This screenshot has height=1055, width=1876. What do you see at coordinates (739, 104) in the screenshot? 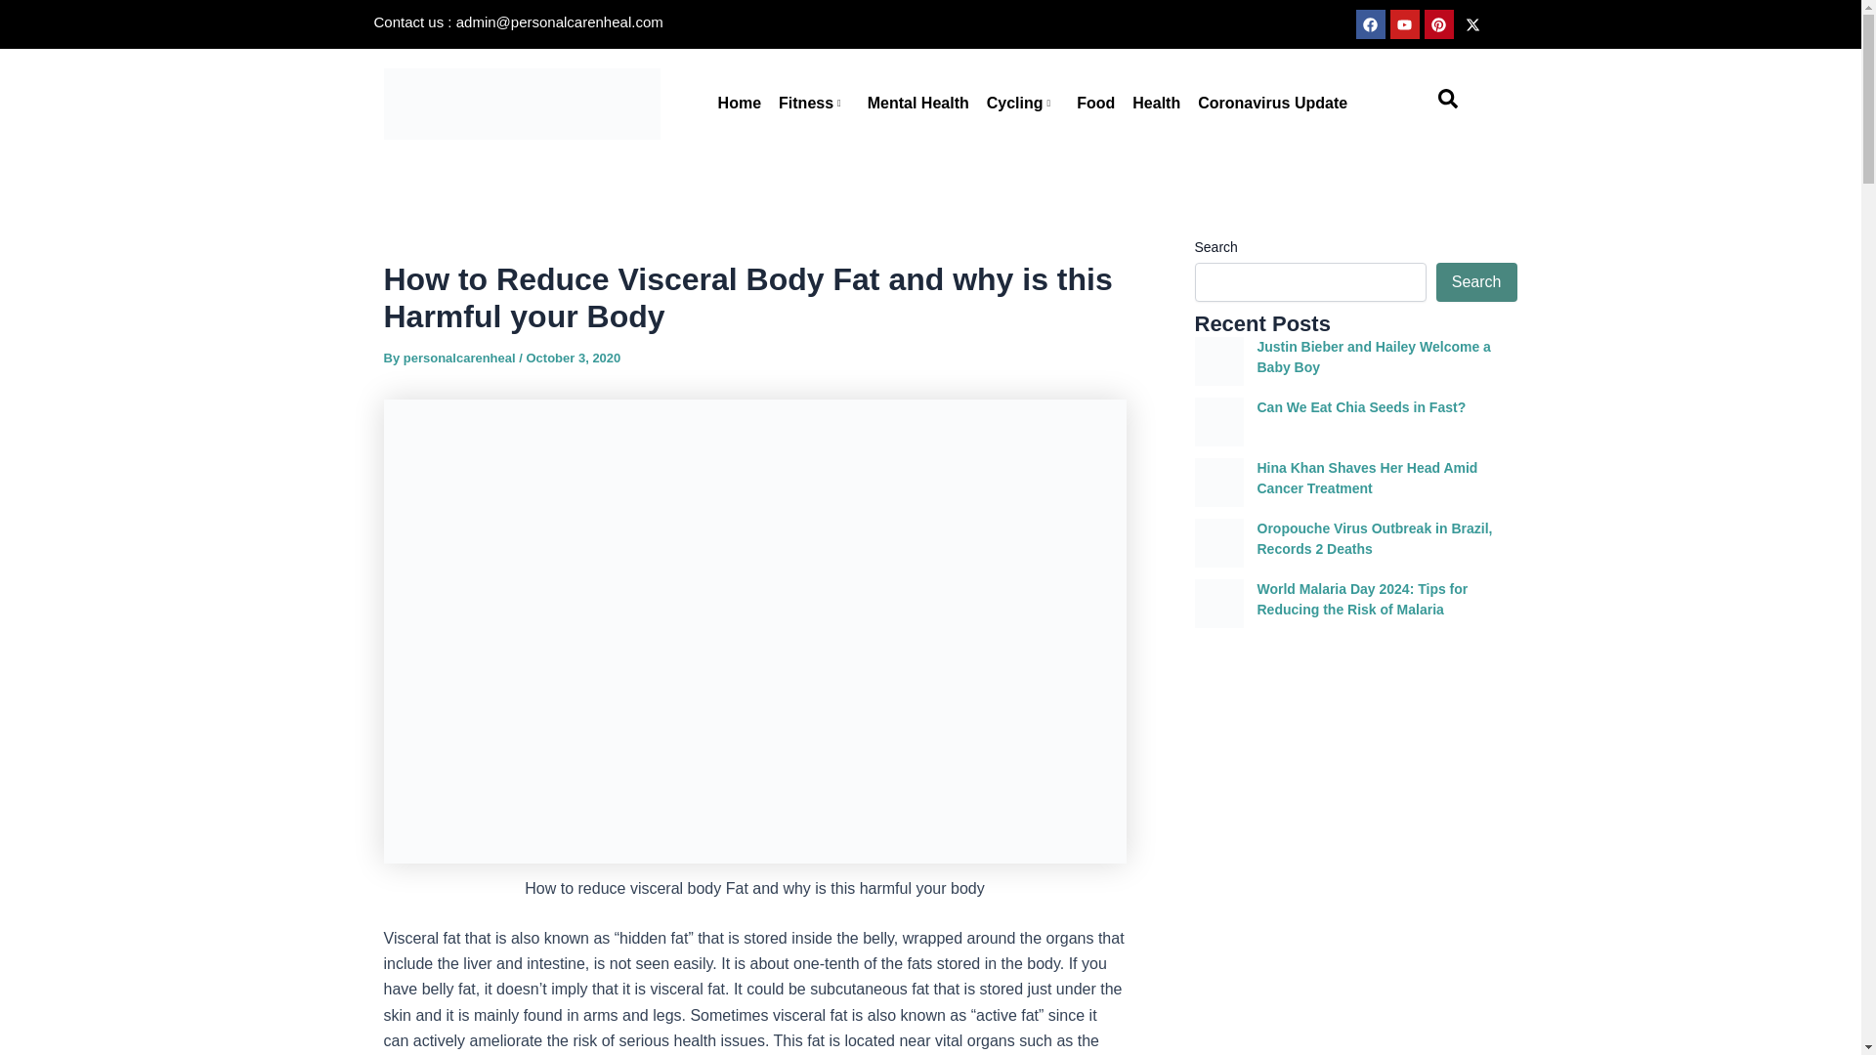
I see `Home` at bounding box center [739, 104].